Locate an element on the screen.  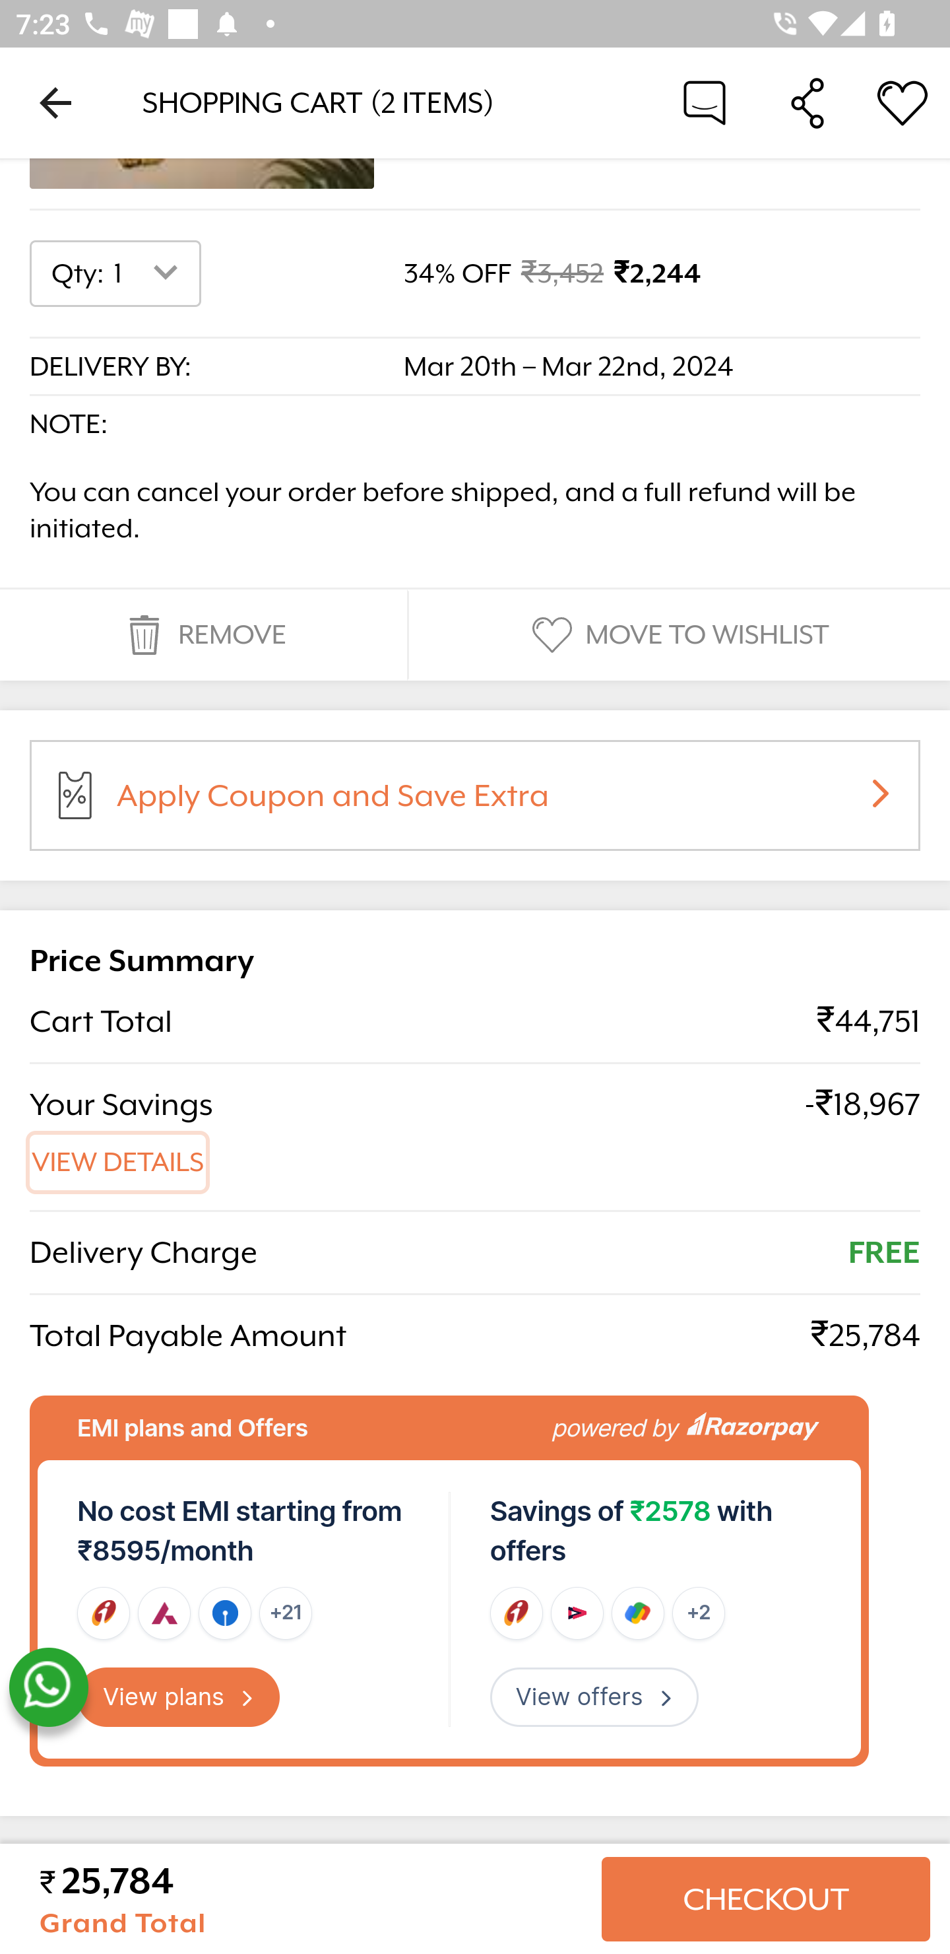
Apply Coupon and Save Extra is located at coordinates (501, 803).